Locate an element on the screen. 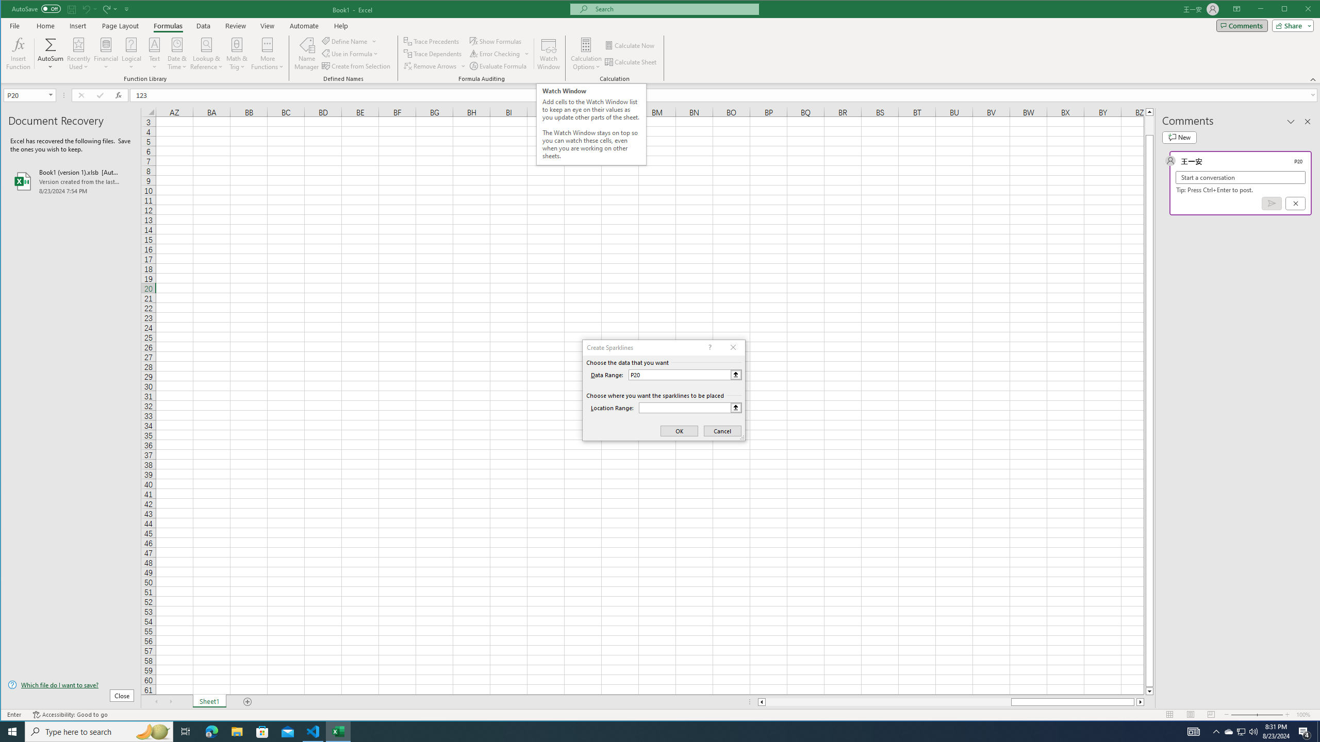 Image resolution: width=1320 pixels, height=742 pixels. Calculate Now is located at coordinates (630, 45).